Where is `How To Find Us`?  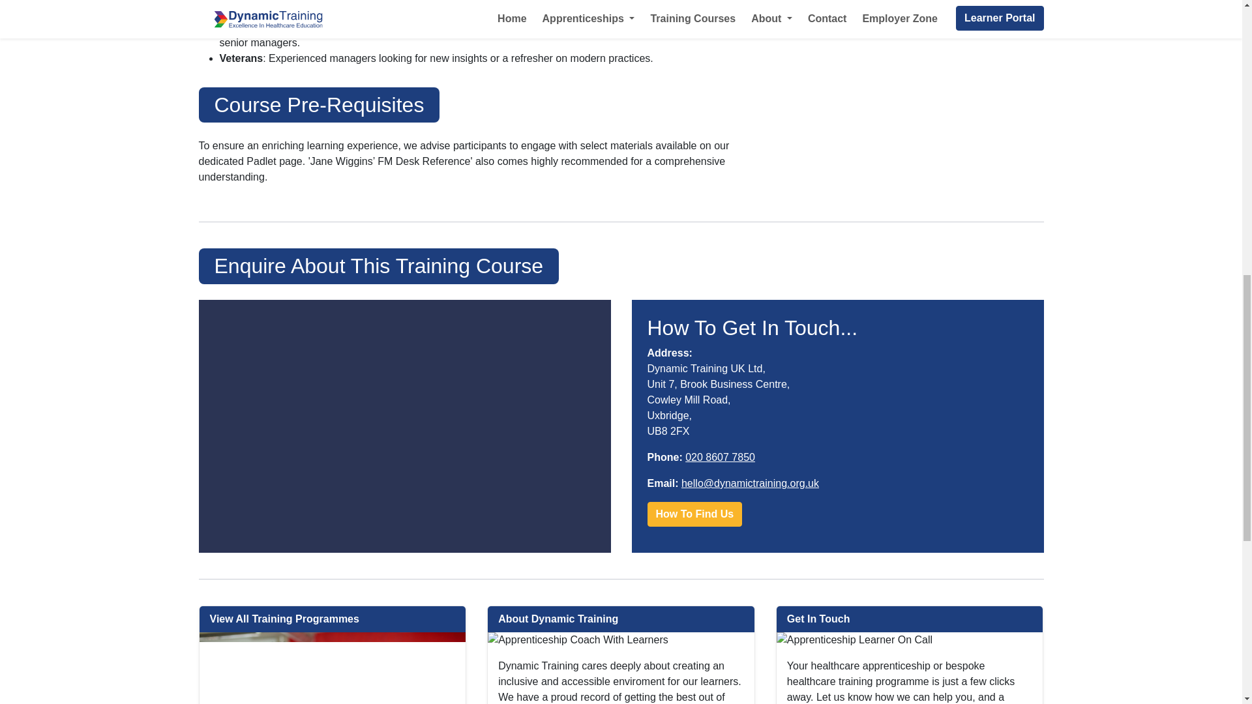 How To Find Us is located at coordinates (694, 514).